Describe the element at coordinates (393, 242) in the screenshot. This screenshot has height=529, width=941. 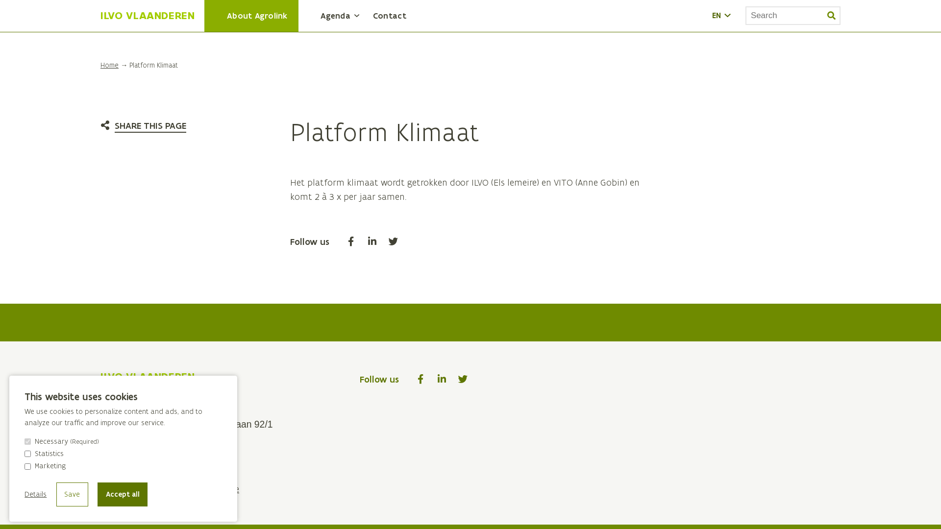
I see `Twitter` at that location.